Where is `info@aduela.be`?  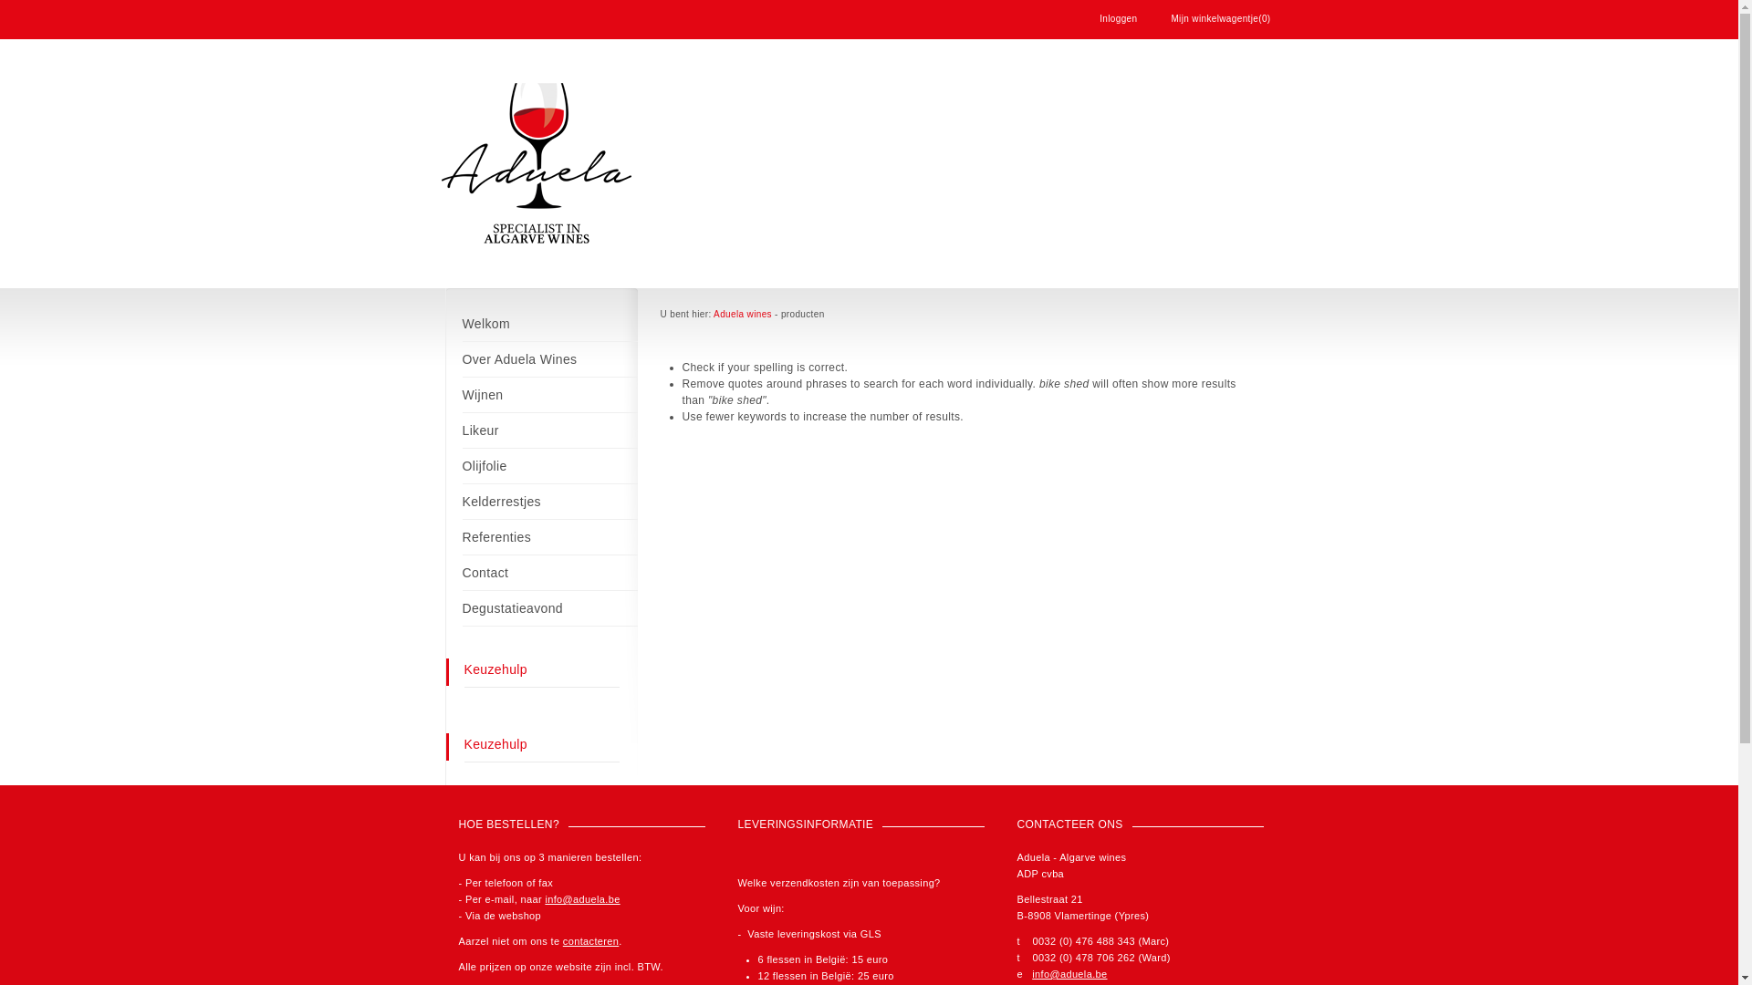
info@aduela.be is located at coordinates (1069, 974).